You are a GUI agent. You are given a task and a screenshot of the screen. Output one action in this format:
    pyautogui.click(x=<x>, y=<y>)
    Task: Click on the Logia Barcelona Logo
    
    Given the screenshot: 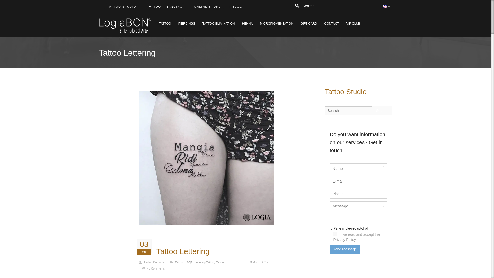 What is the action you would take?
    pyautogui.click(x=125, y=26)
    